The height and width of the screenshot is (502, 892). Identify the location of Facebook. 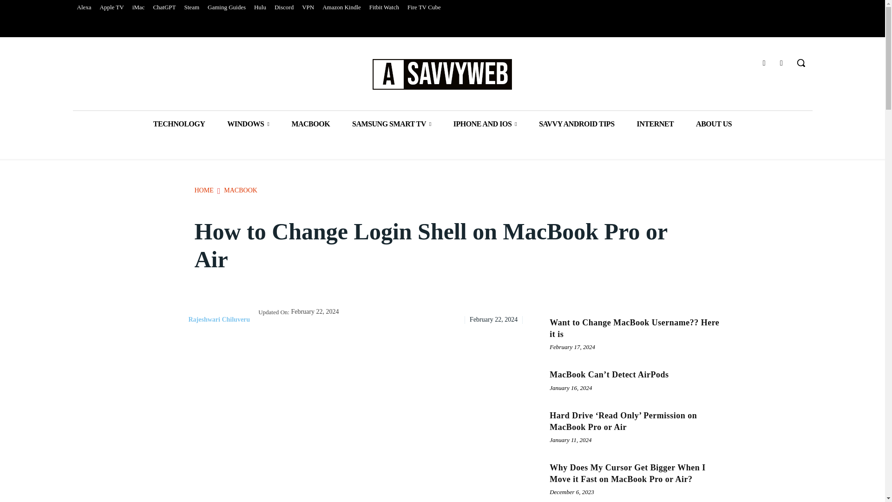
(764, 63).